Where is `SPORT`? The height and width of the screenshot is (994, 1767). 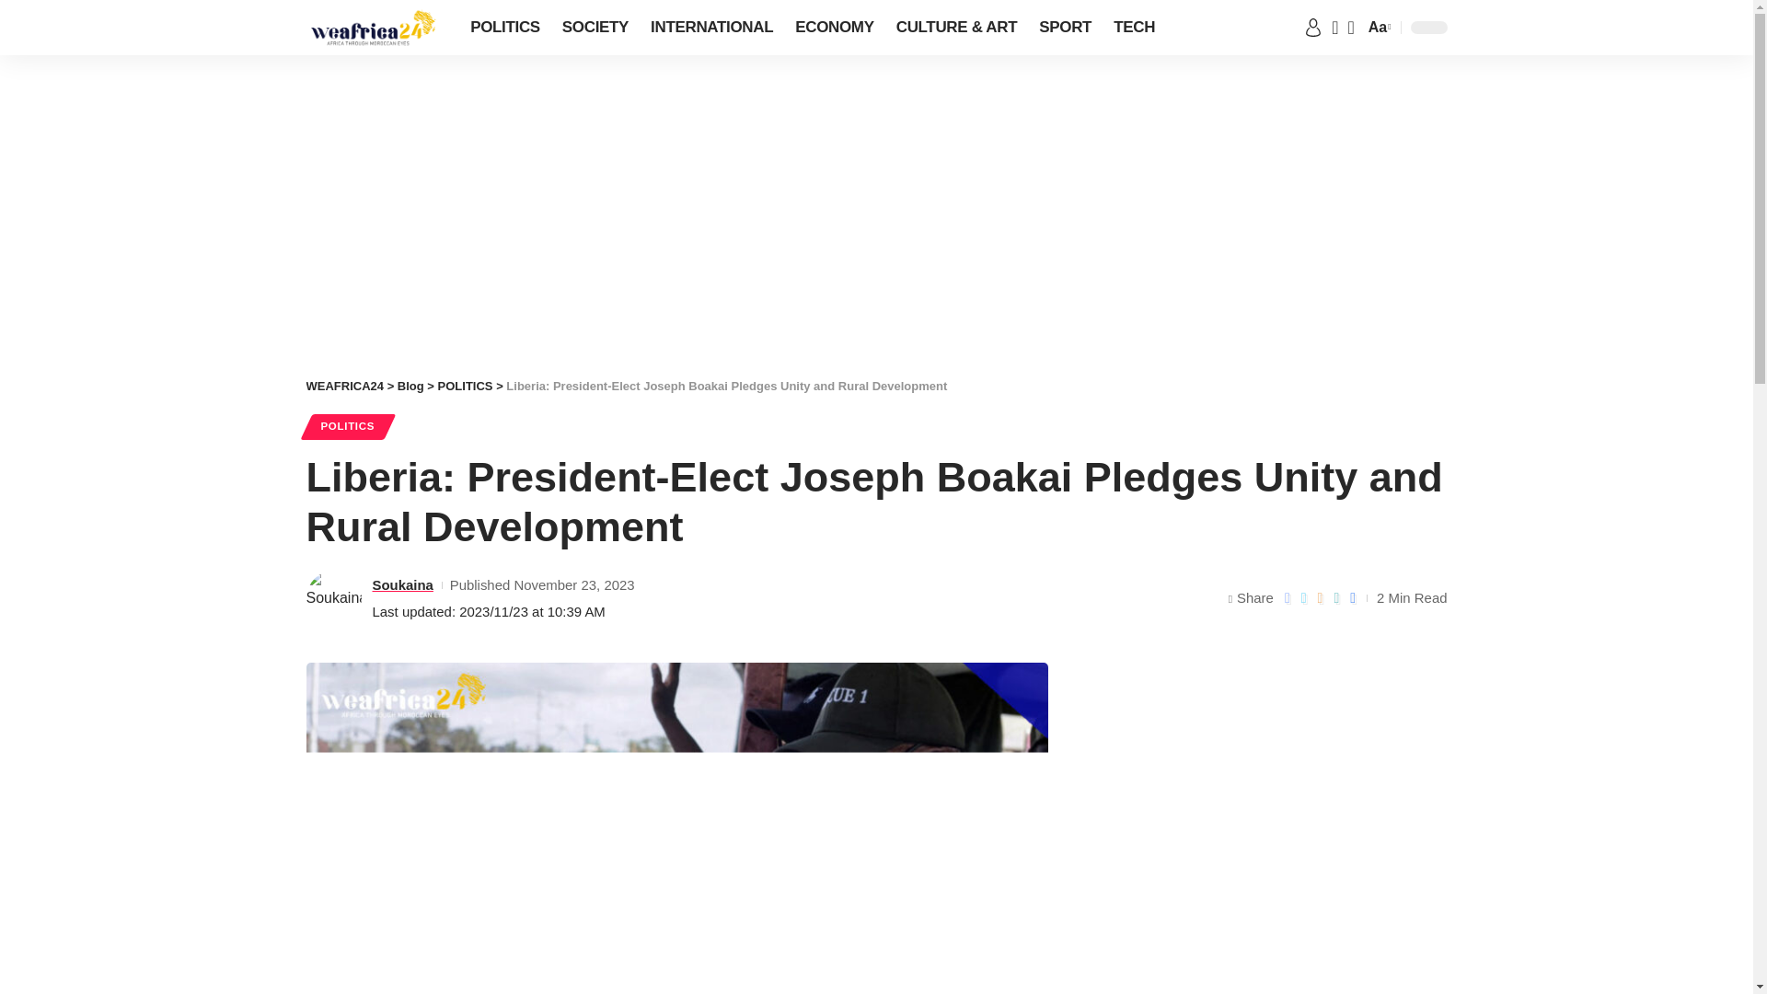
SPORT is located at coordinates (1066, 28).